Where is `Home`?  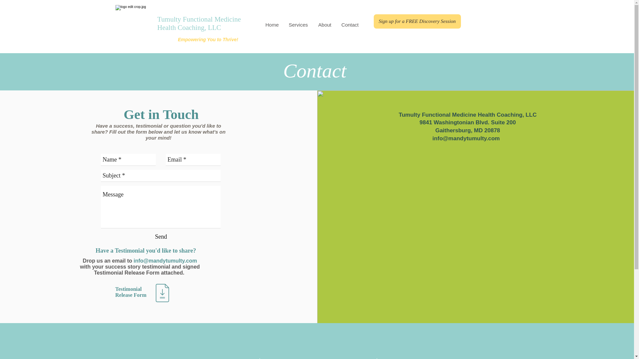
Home is located at coordinates (272, 25).